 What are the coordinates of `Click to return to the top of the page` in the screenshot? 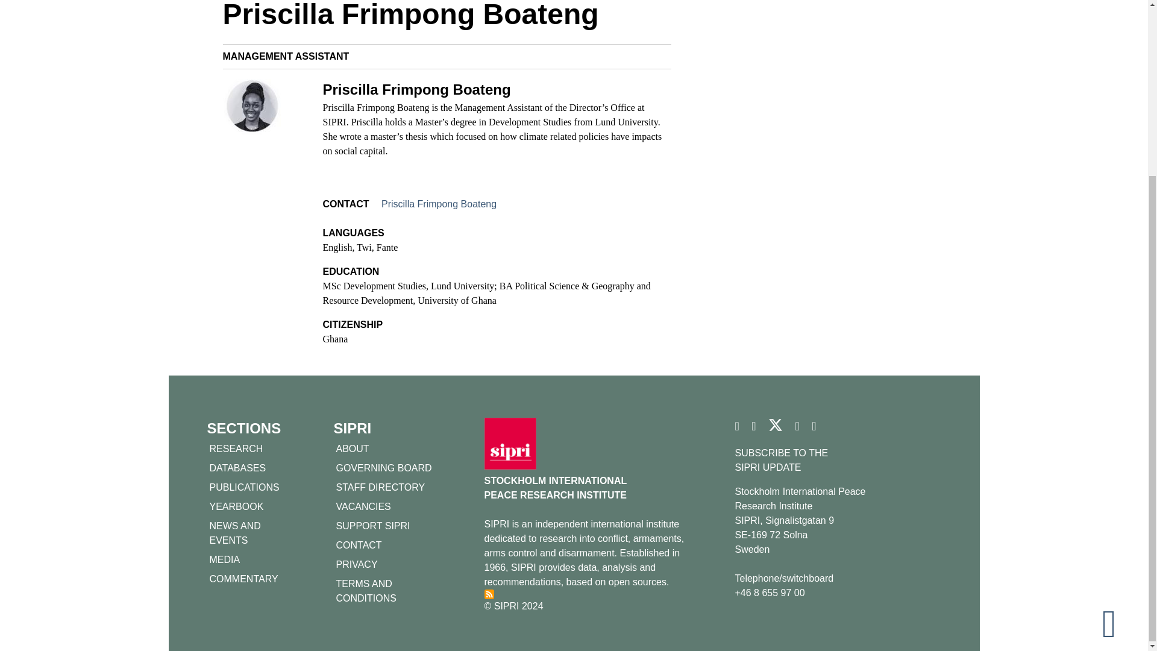 It's located at (1119, 388).